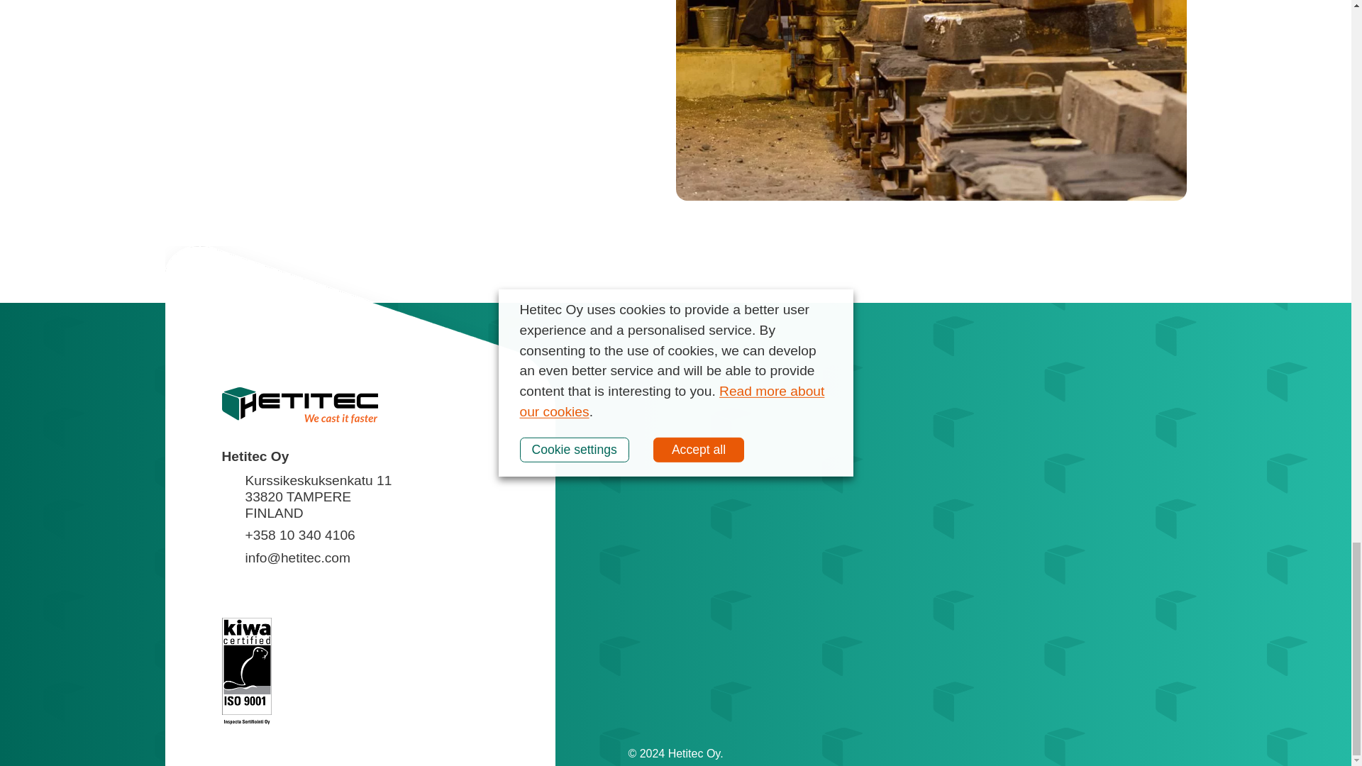 This screenshot has width=1362, height=766. What do you see at coordinates (232, 589) in the screenshot?
I see `LinkedIn` at bounding box center [232, 589].